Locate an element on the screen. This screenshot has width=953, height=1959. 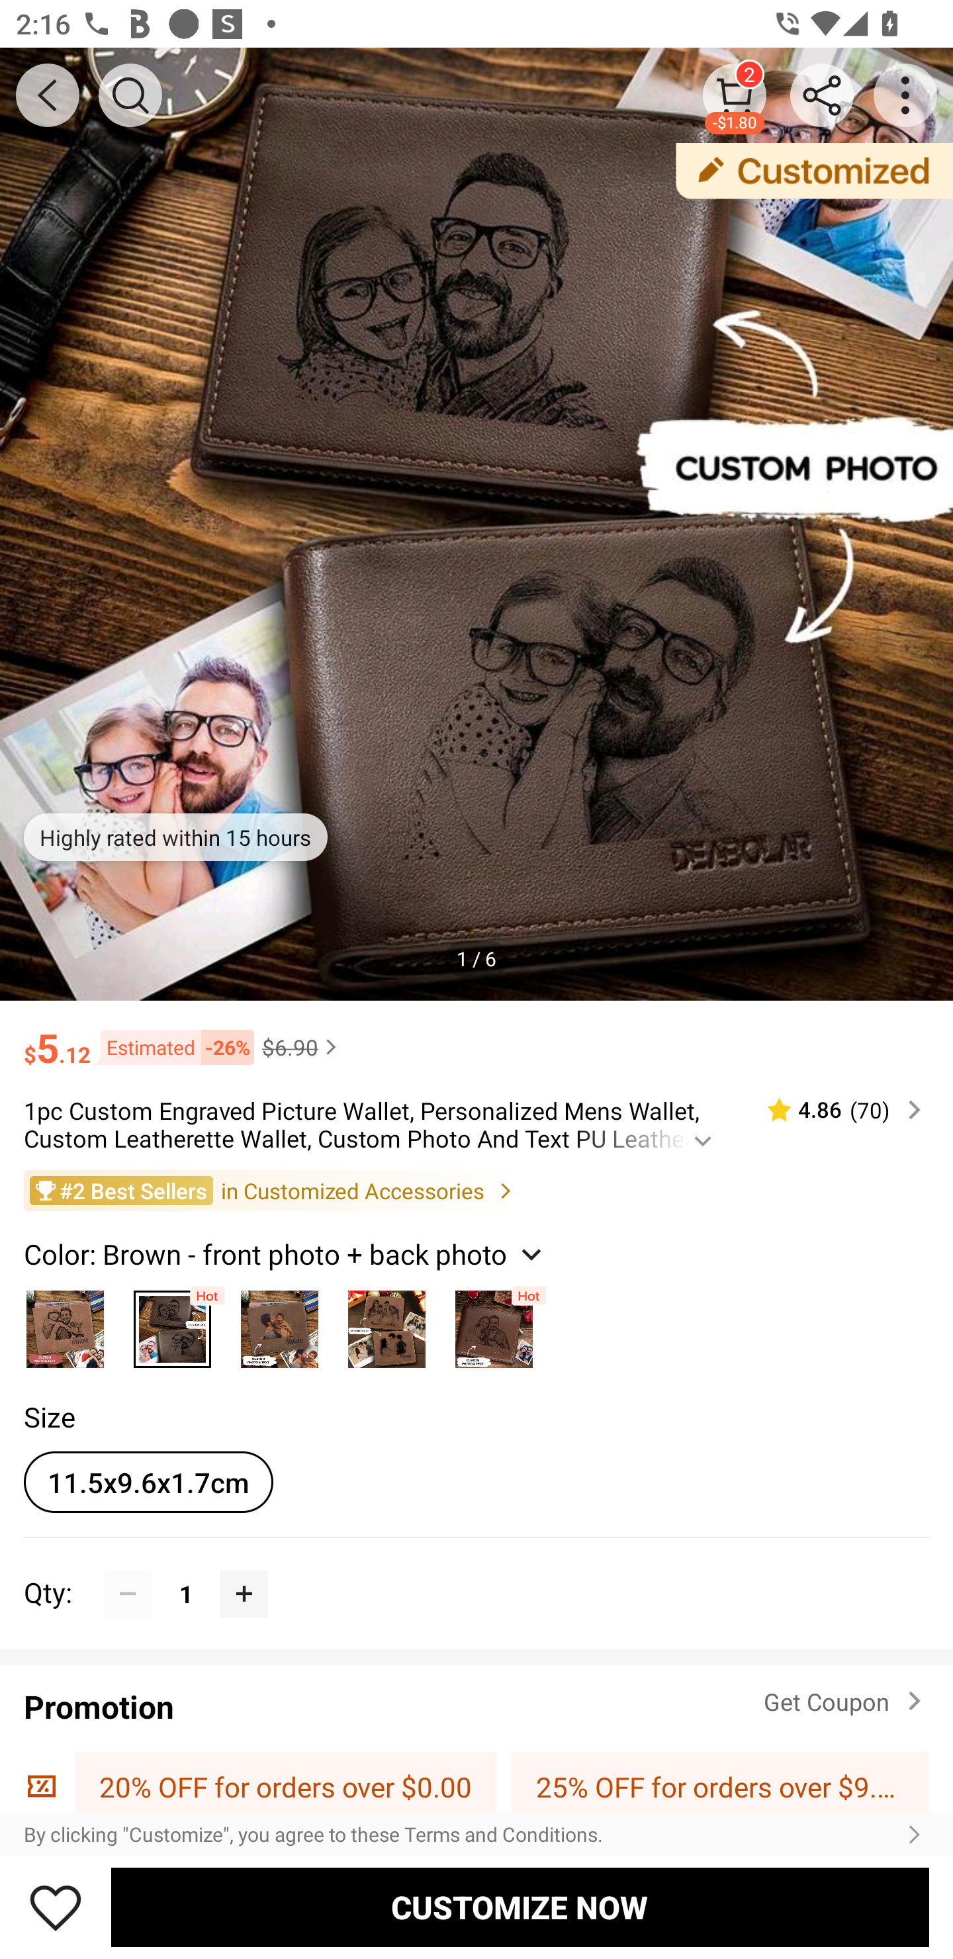
1 / 6 is located at coordinates (476, 958).